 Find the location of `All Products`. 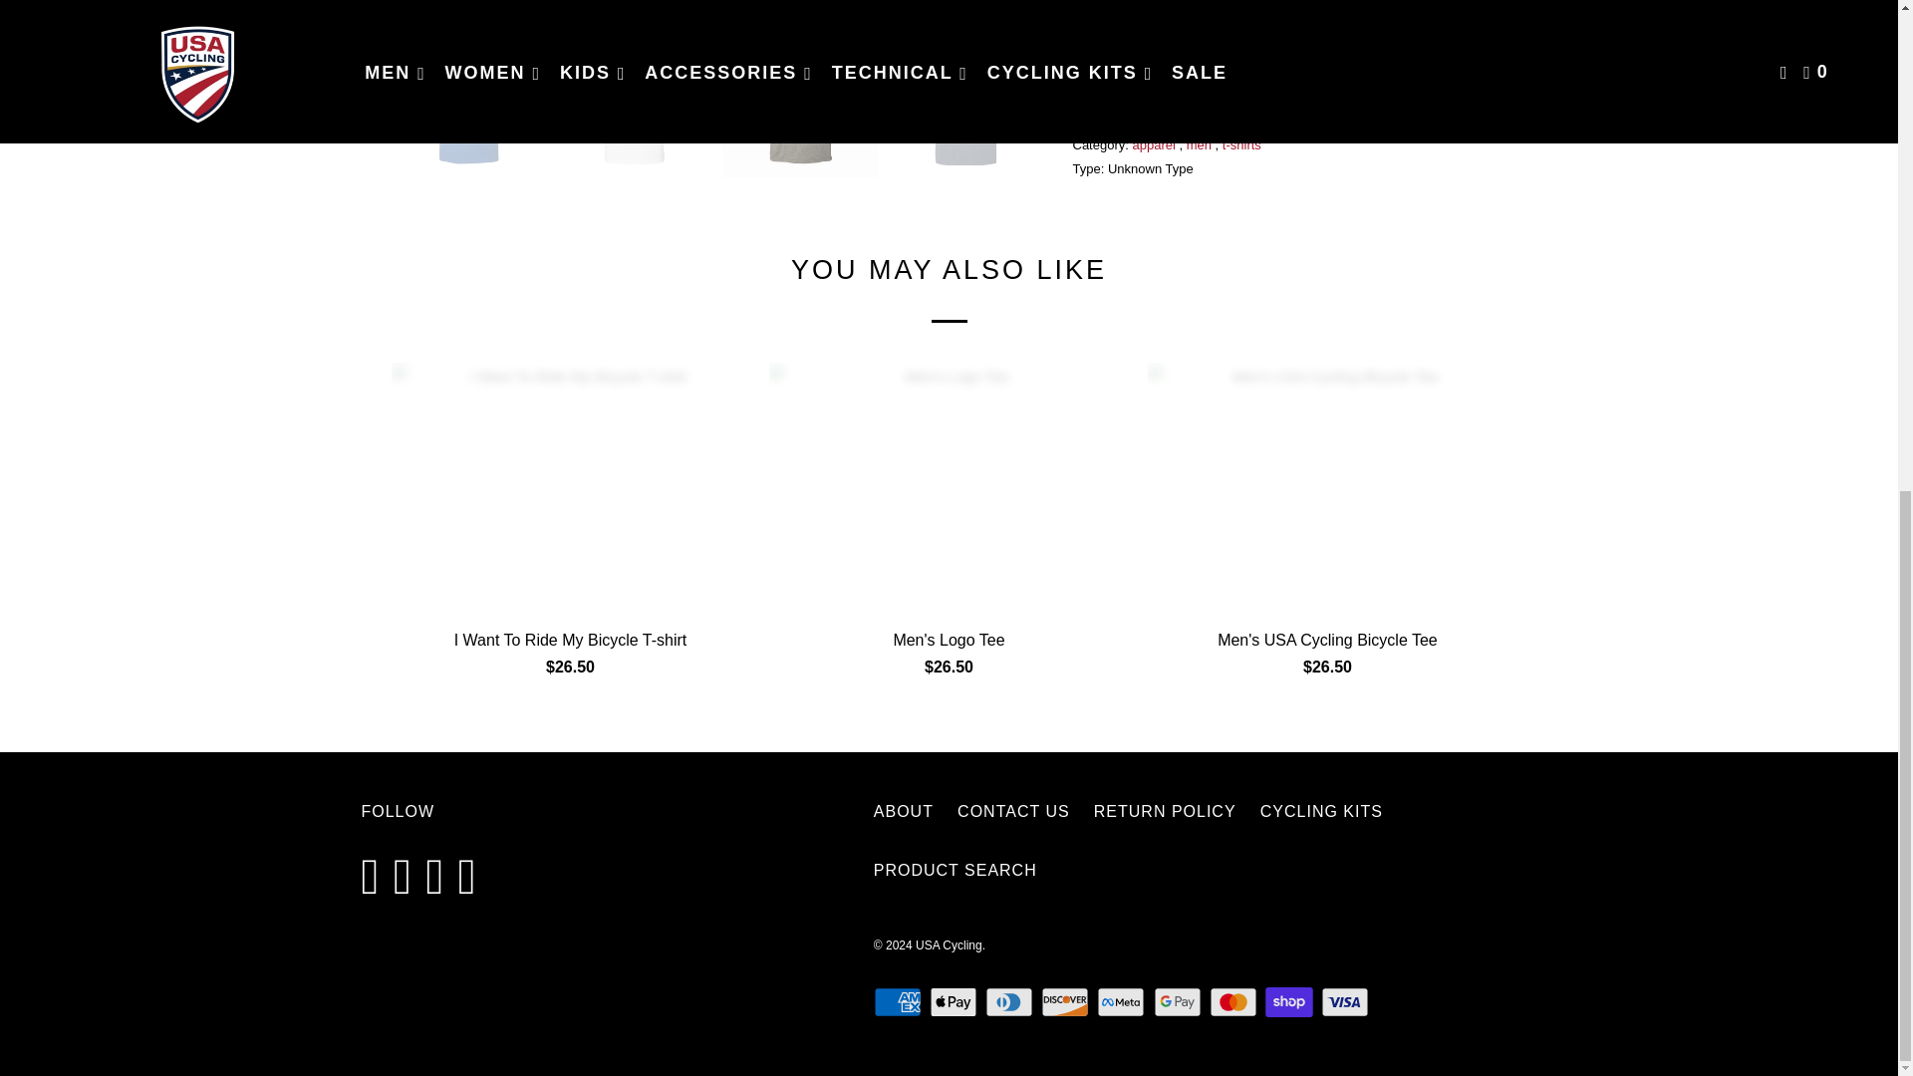

All Products is located at coordinates (1178, 122).